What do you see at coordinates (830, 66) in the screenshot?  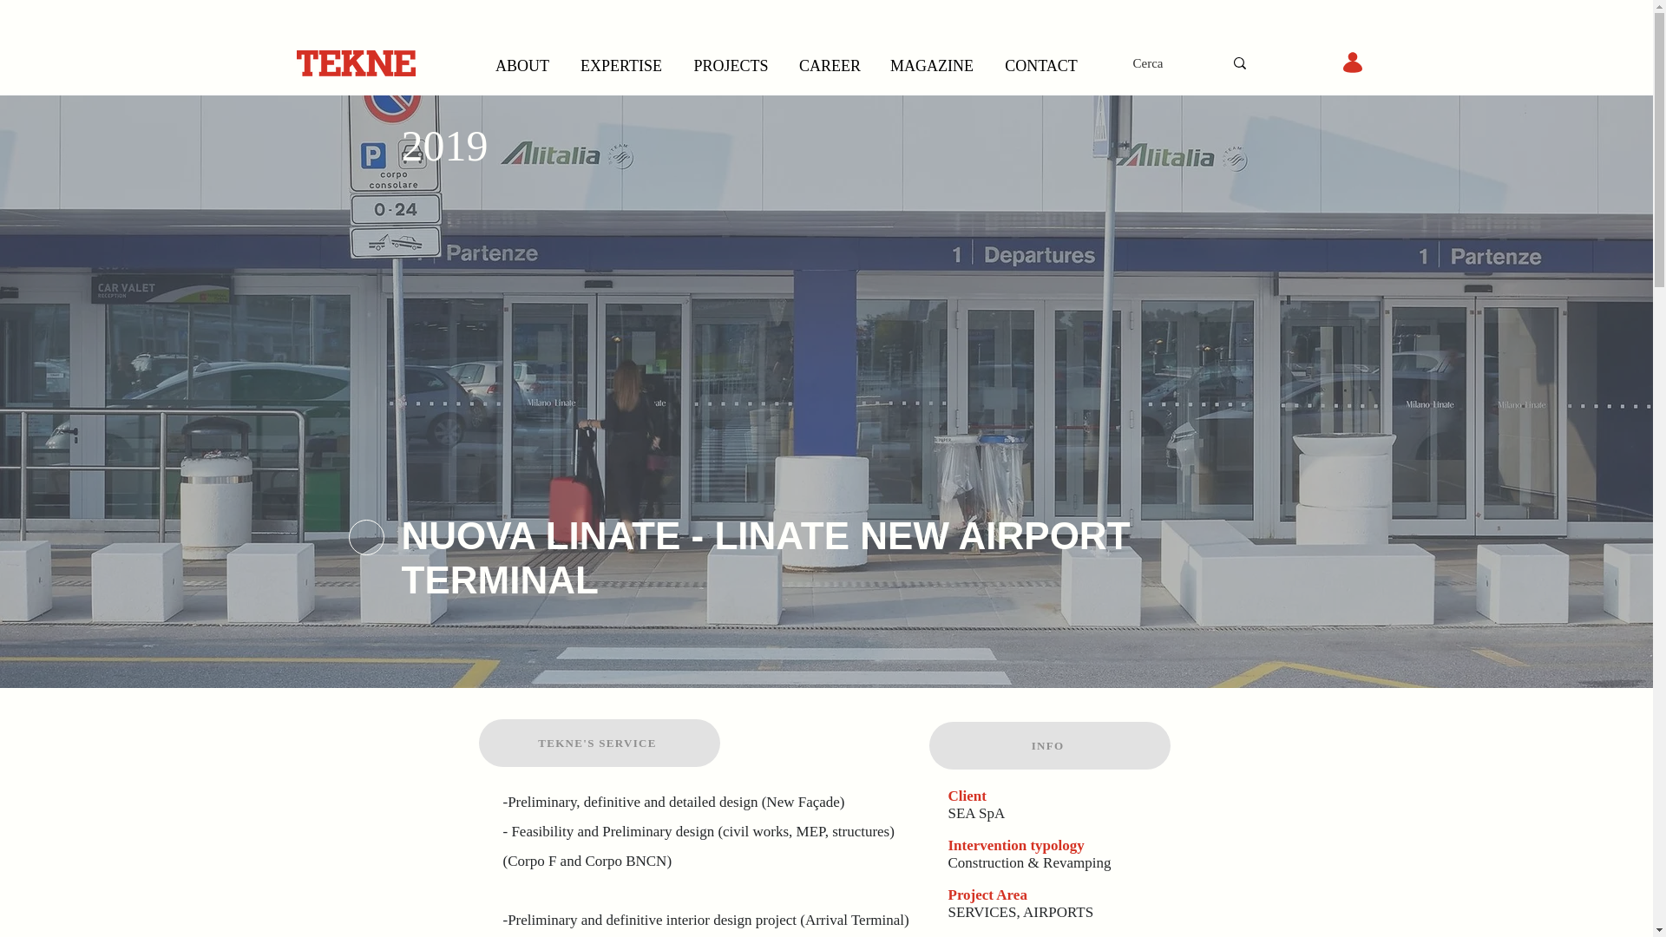 I see `CAREER` at bounding box center [830, 66].